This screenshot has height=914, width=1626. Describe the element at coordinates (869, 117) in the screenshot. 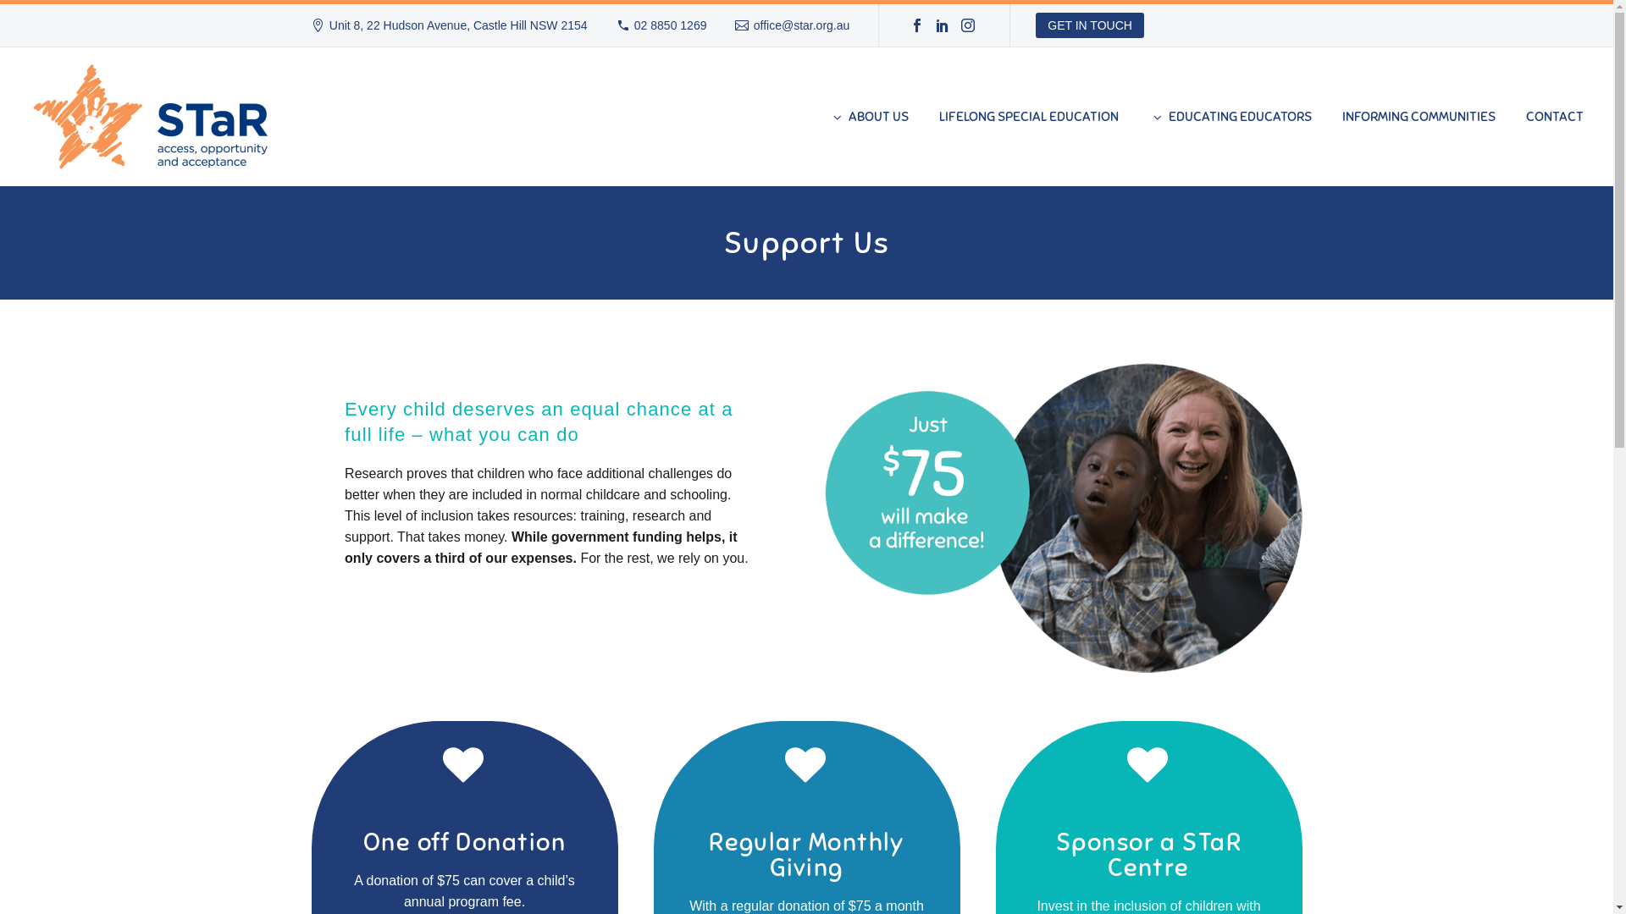

I see `ABOUT US` at that location.